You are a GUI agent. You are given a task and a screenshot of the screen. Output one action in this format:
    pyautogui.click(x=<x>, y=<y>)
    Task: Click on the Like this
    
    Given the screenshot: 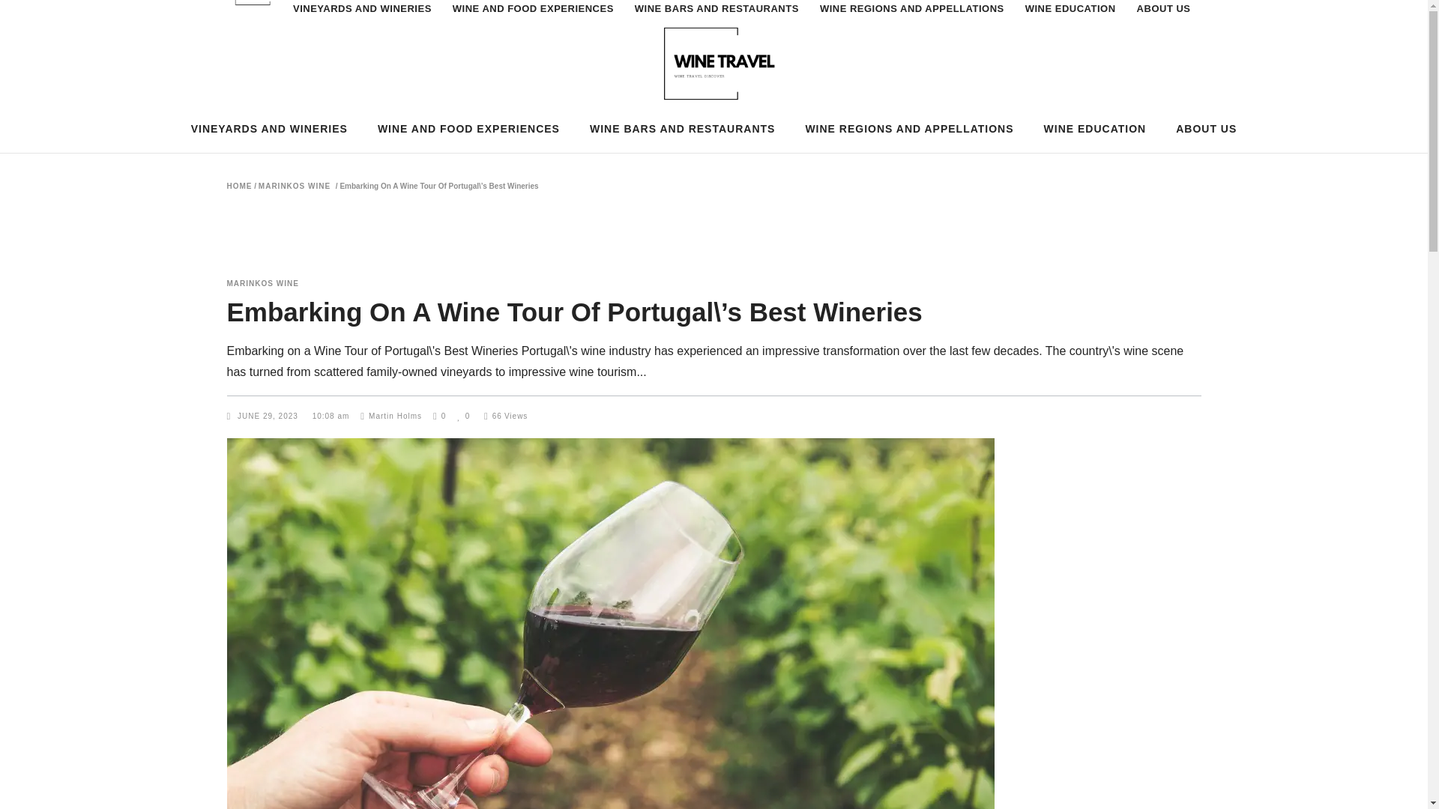 What is the action you would take?
    pyautogui.click(x=463, y=415)
    